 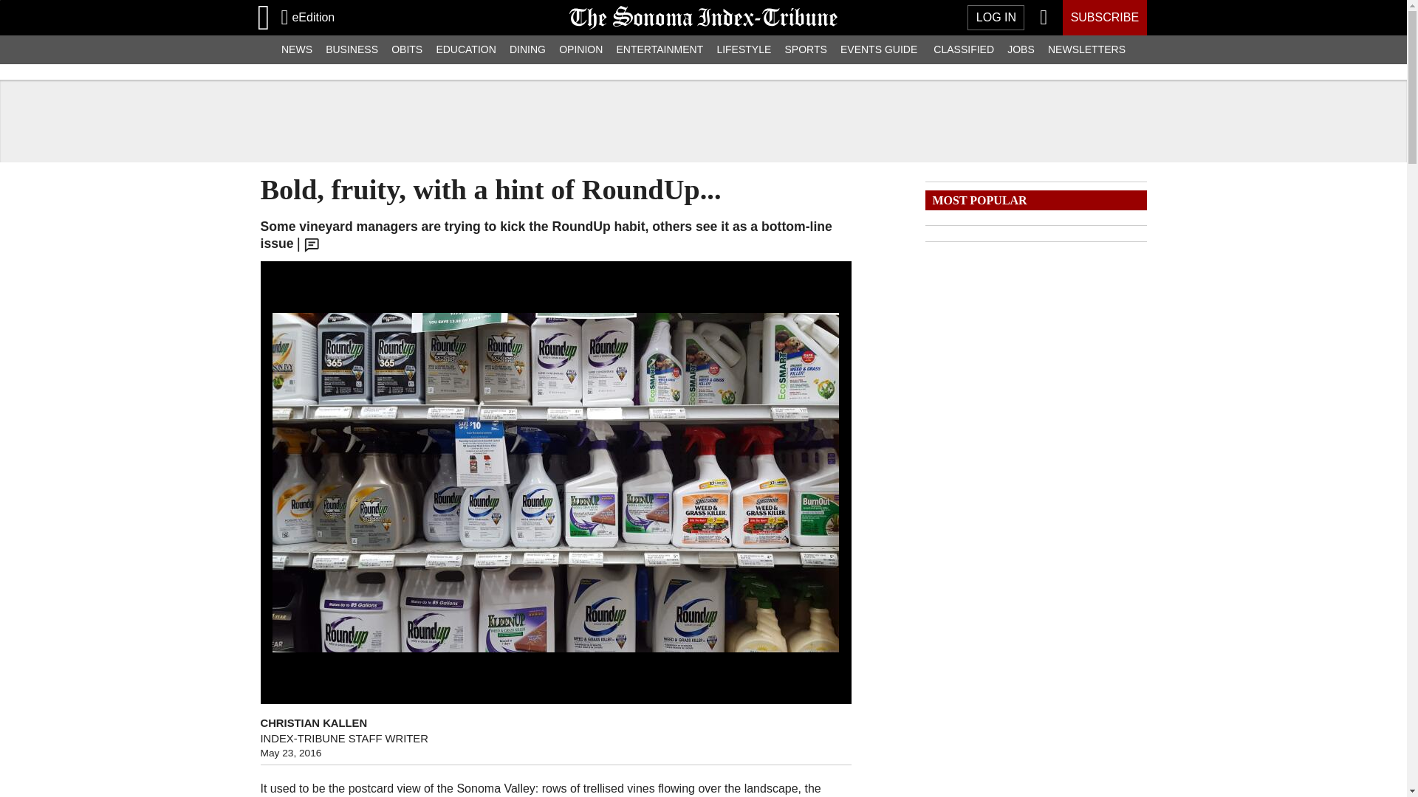 I want to click on EVENTS GUIDE, so click(x=879, y=49).